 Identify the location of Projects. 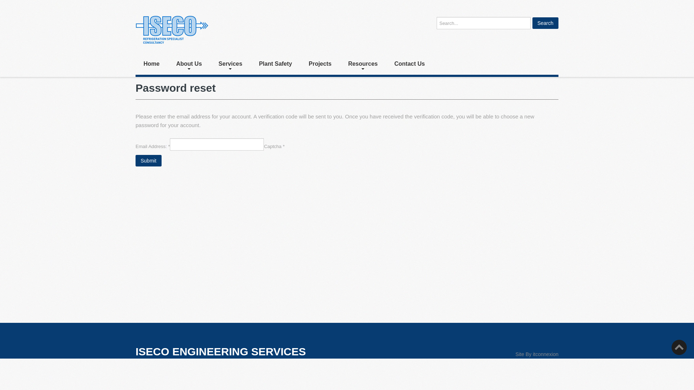
(320, 65).